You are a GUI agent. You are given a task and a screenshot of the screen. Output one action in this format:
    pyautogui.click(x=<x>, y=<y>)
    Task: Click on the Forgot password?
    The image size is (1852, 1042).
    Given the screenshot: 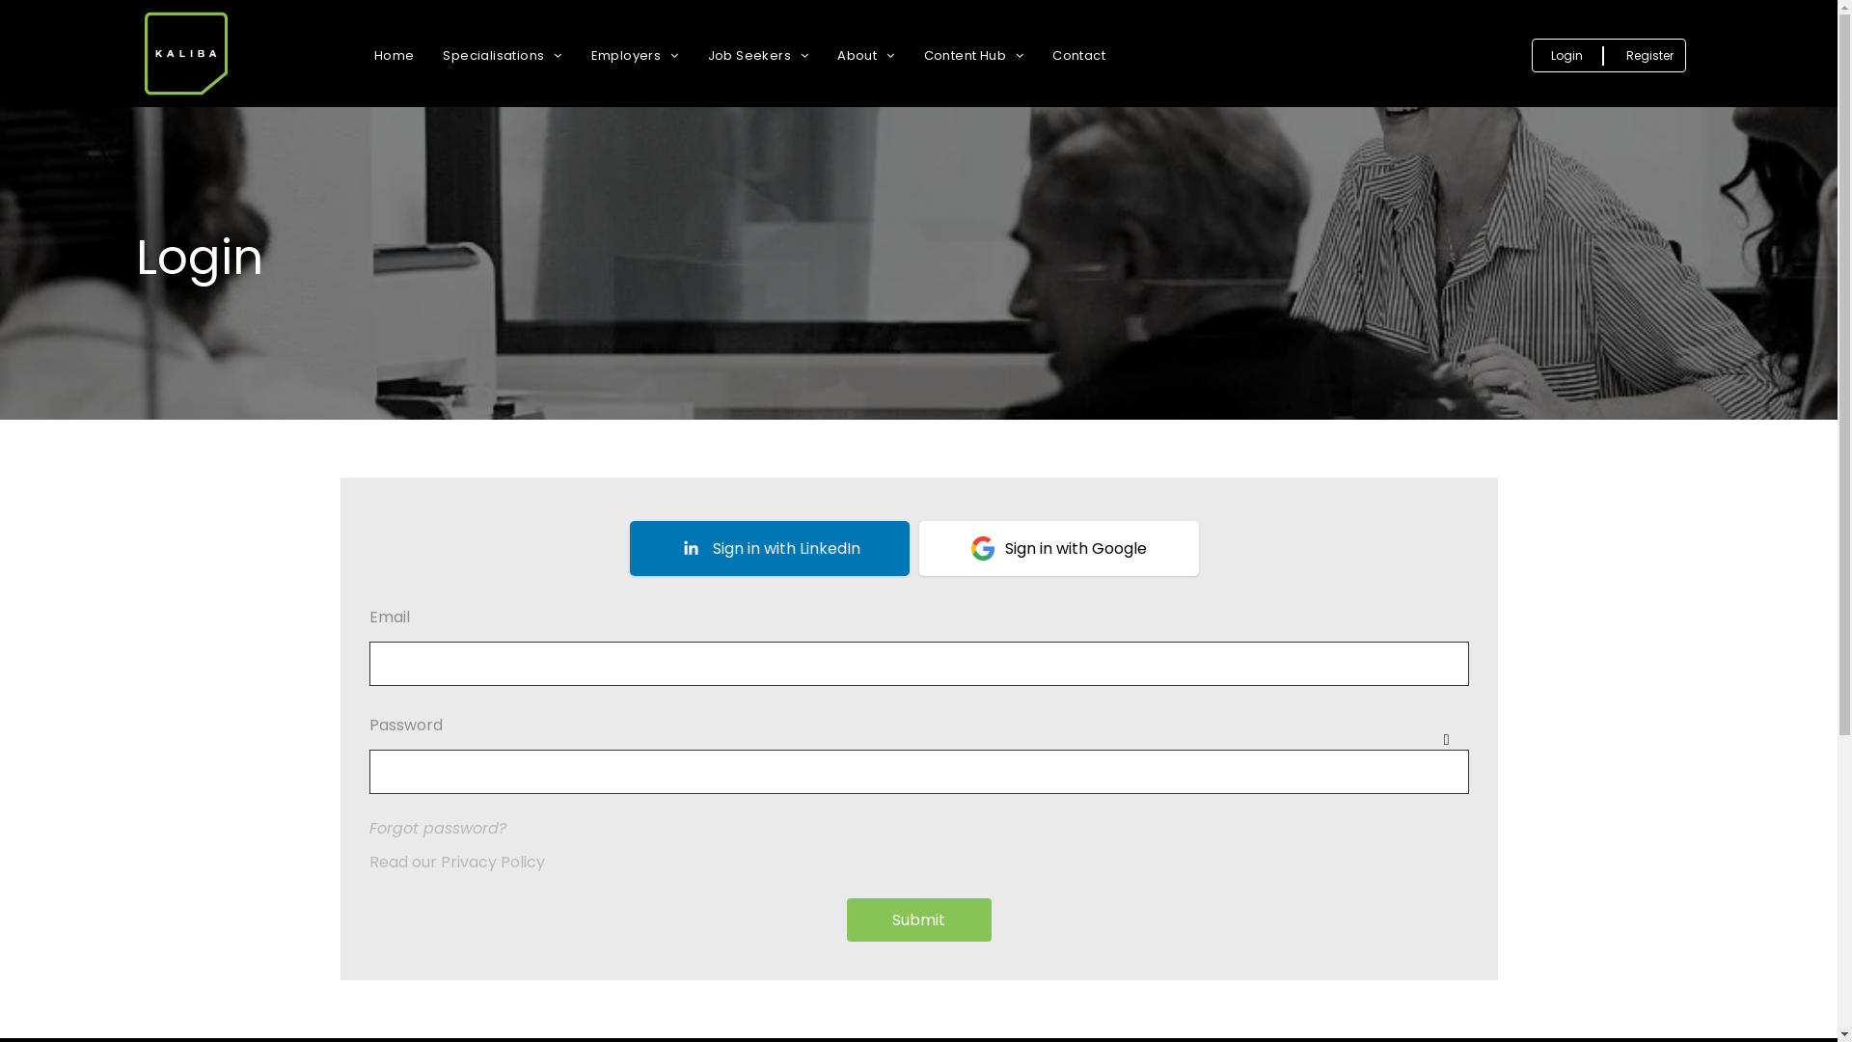 What is the action you would take?
    pyautogui.click(x=437, y=828)
    